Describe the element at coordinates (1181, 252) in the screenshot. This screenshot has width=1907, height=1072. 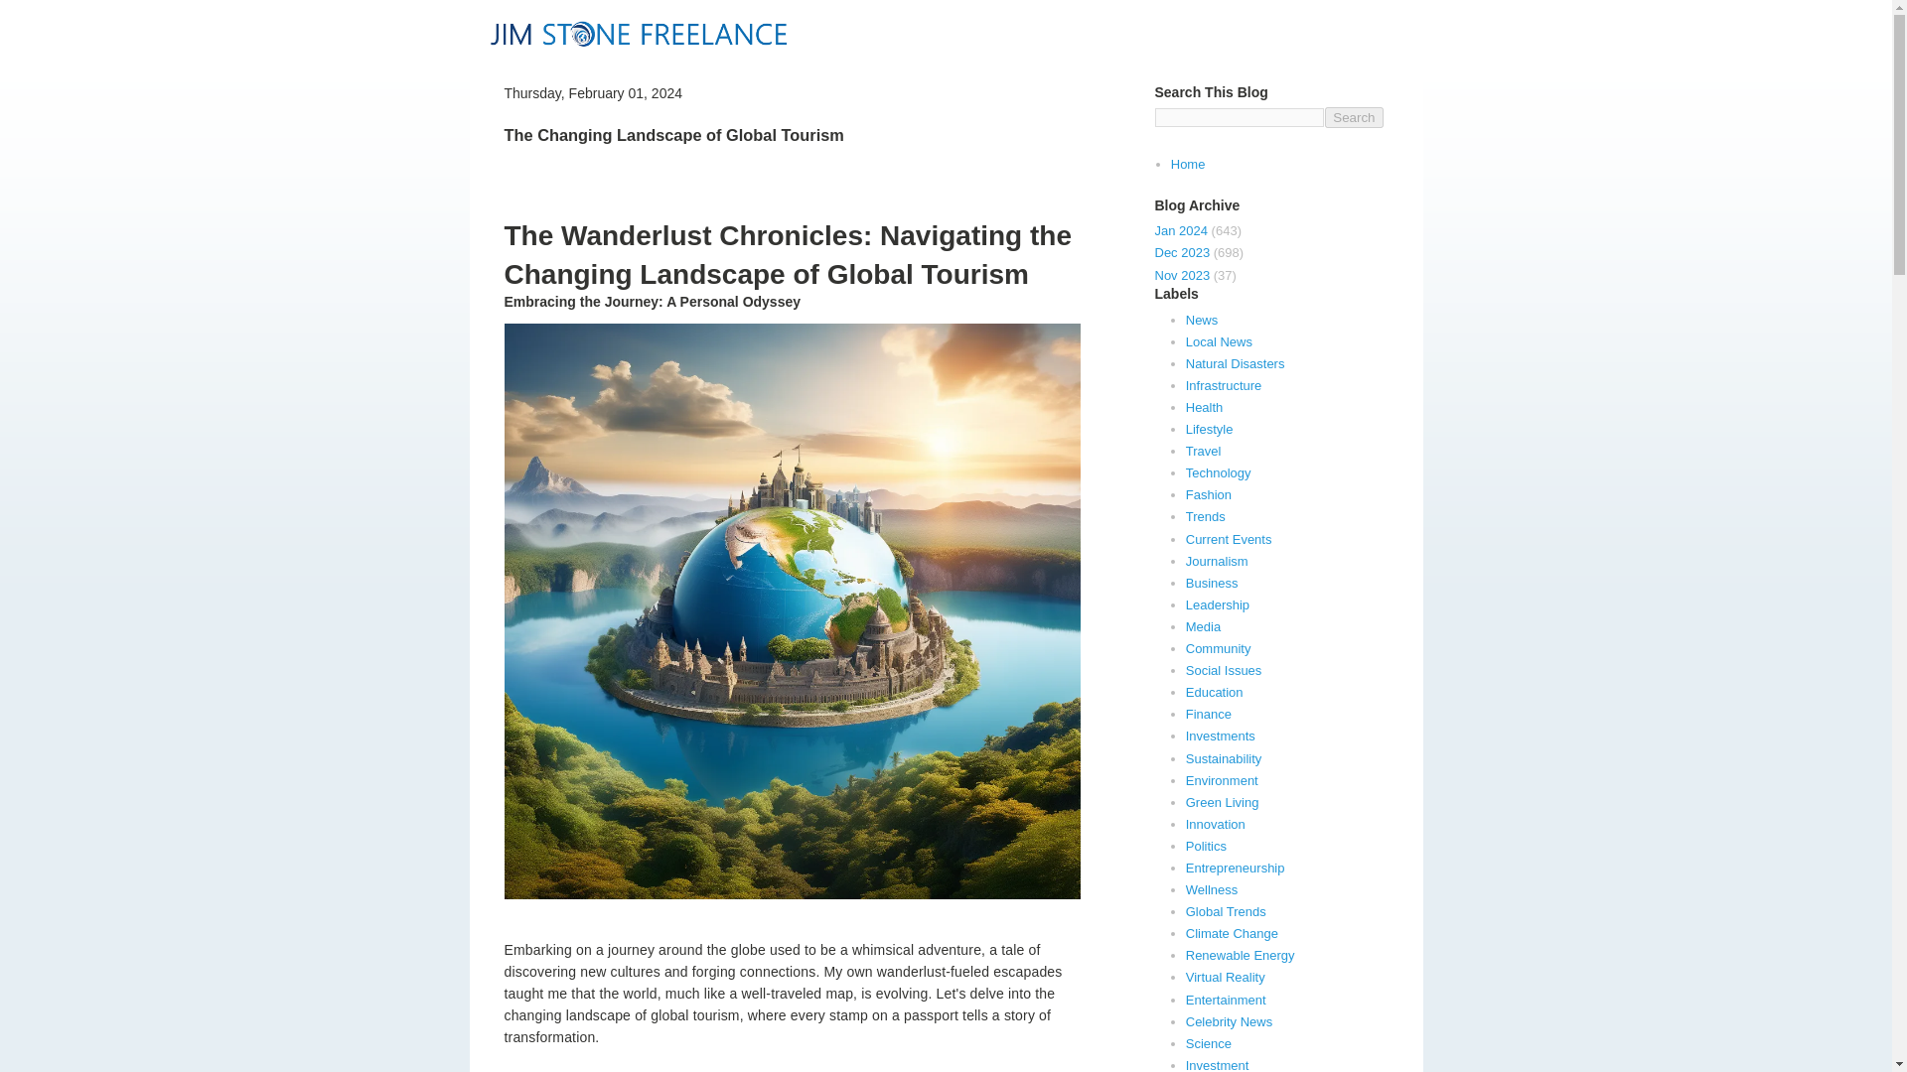
I see `Dec 2023` at that location.